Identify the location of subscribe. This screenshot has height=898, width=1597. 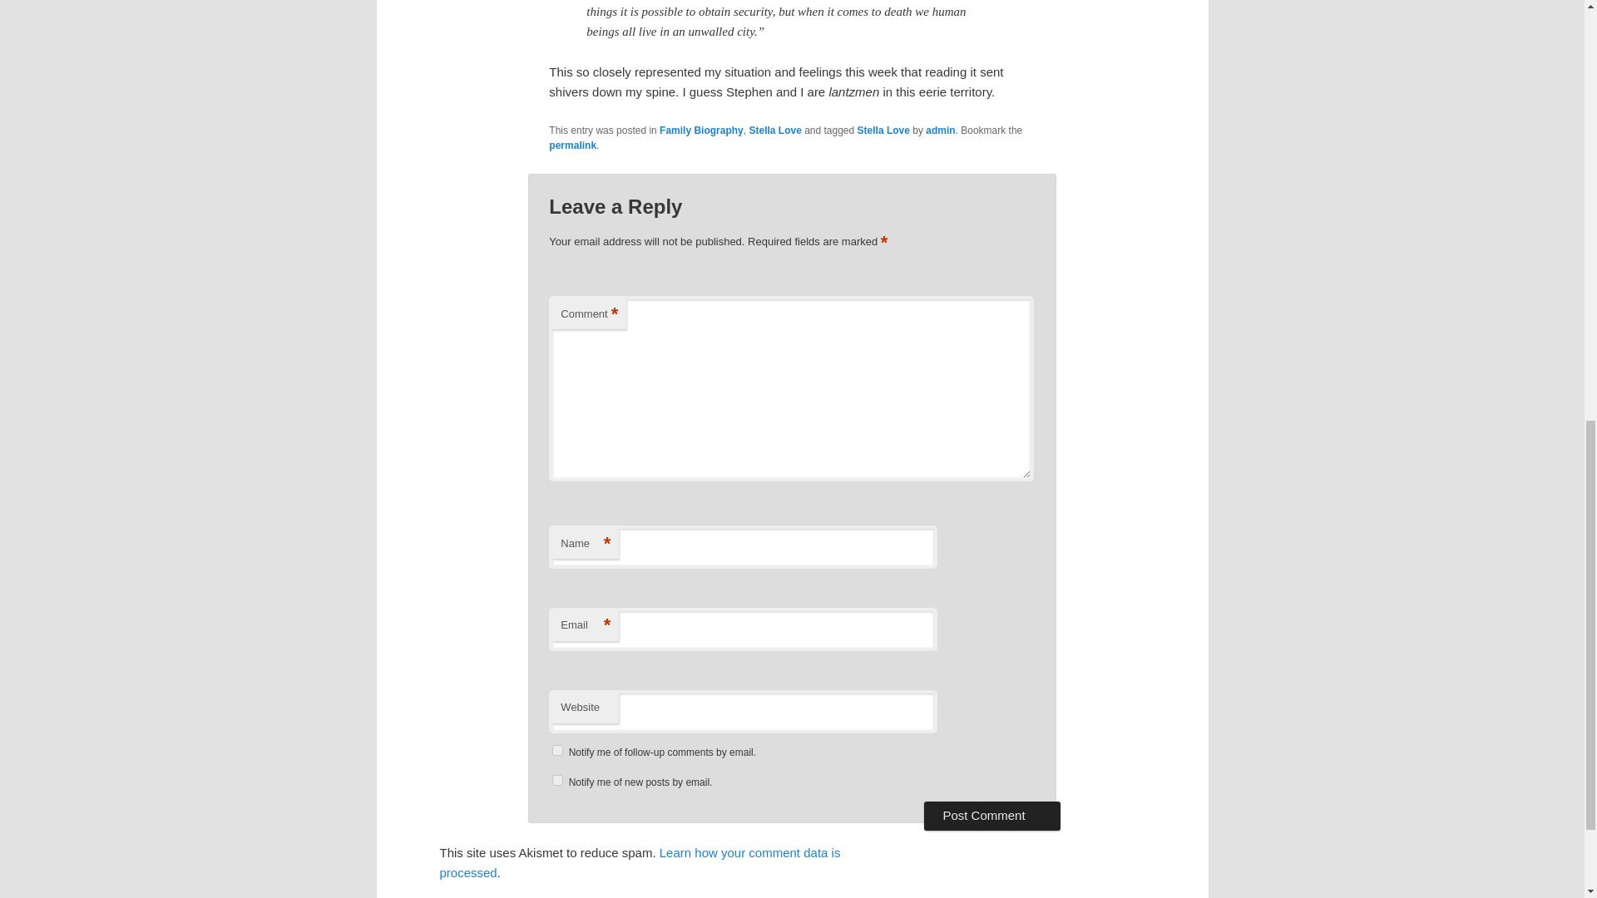
(557, 750).